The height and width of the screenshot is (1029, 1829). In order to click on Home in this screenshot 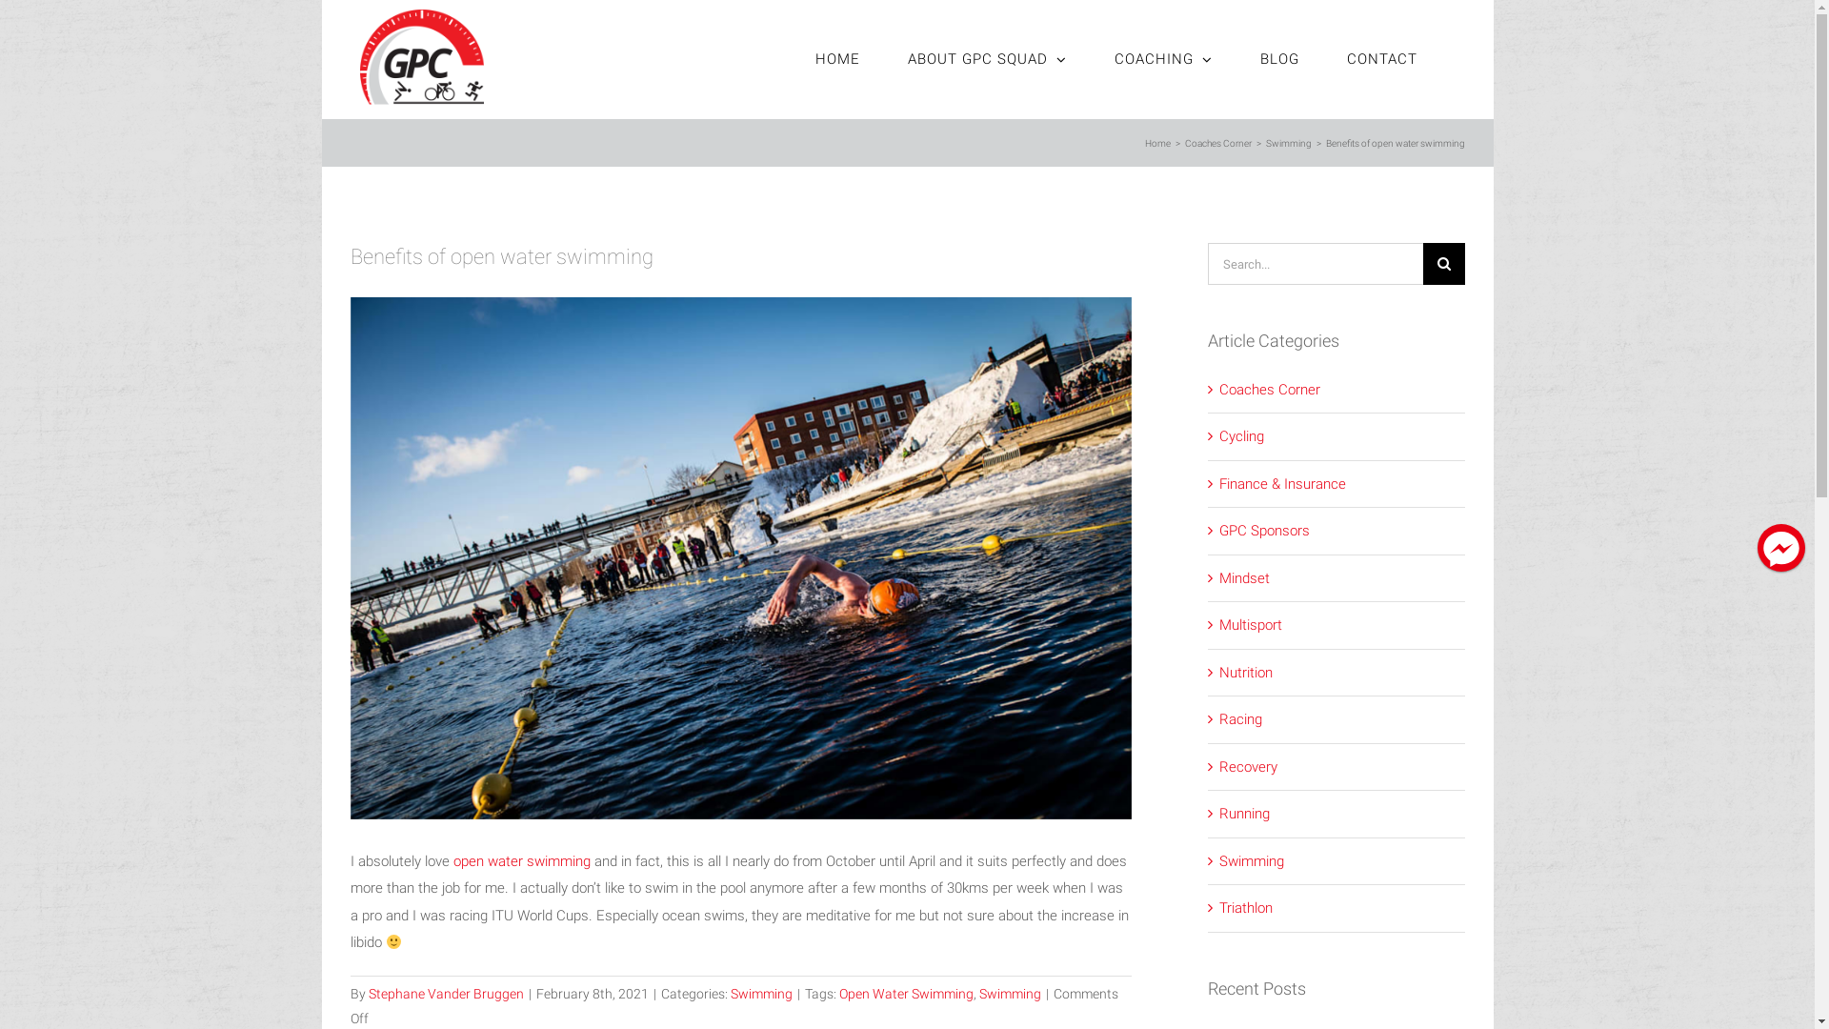, I will do `click(1158, 143)`.